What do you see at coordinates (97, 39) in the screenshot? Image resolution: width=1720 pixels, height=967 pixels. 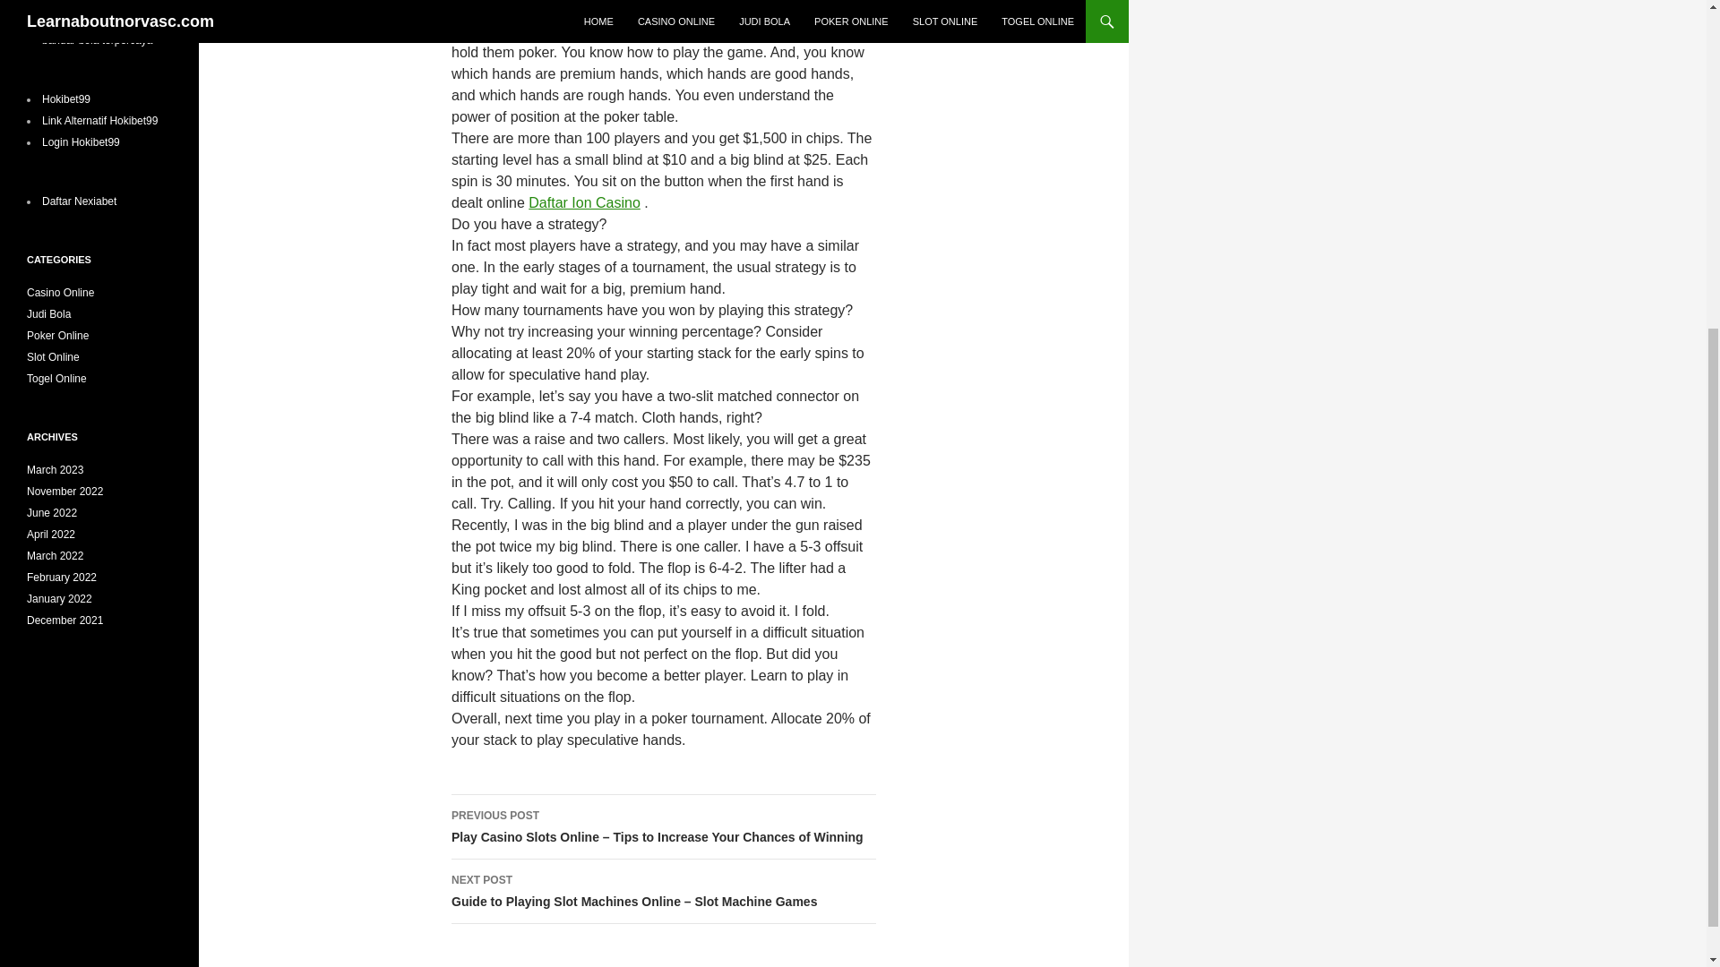 I see `bandar bola terpercaya` at bounding box center [97, 39].